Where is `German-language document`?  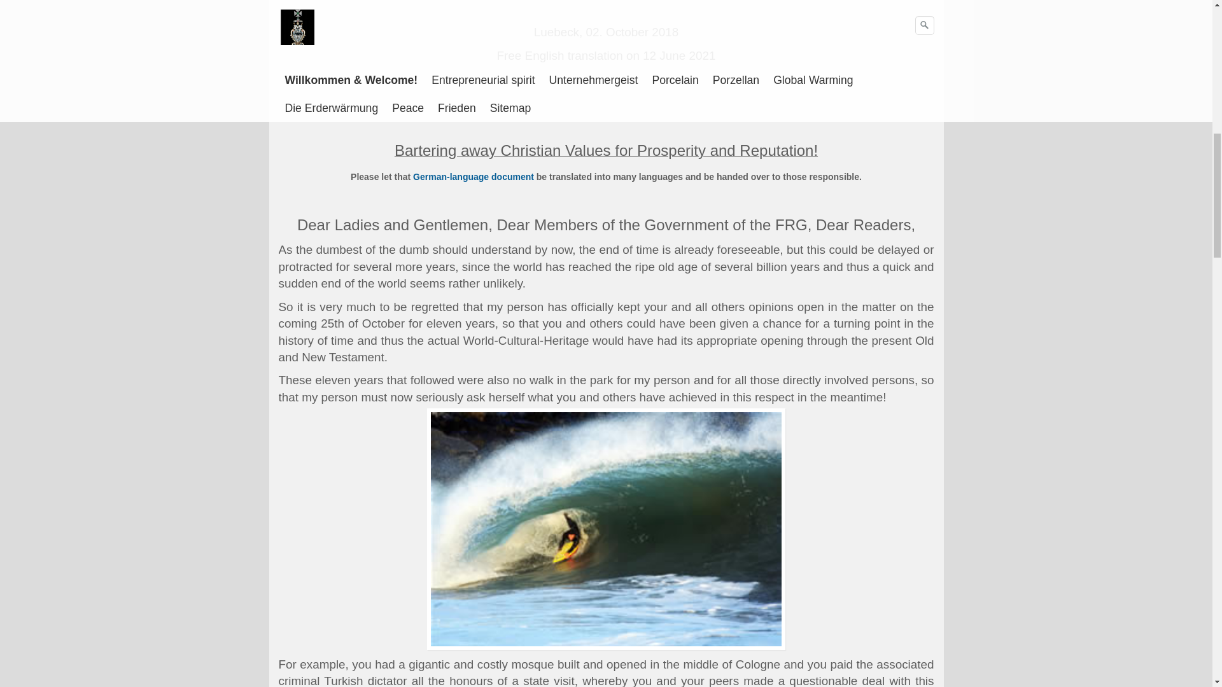
German-language document is located at coordinates (474, 177).